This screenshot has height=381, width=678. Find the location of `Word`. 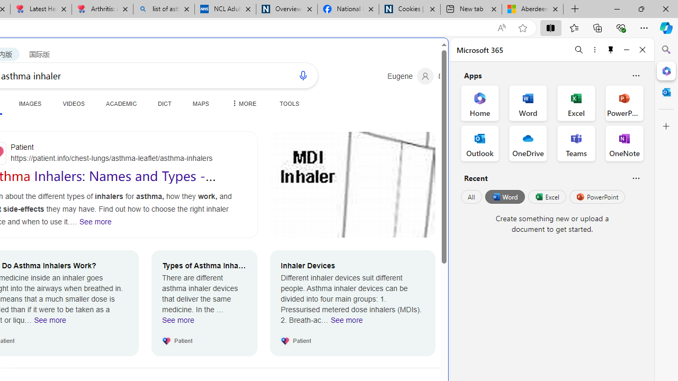

Word is located at coordinates (504, 197).